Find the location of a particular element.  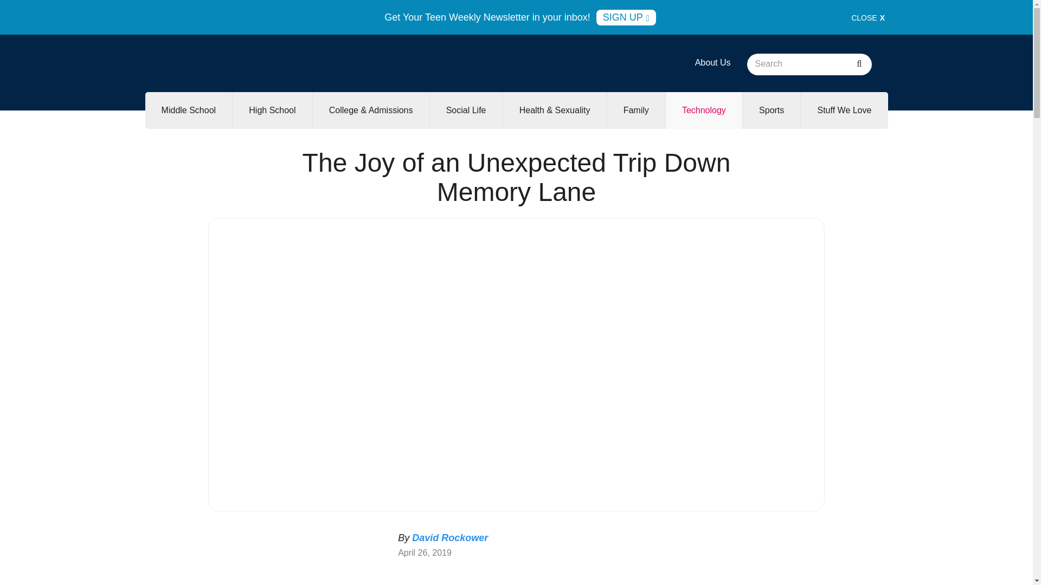

About Us is located at coordinates (712, 62).